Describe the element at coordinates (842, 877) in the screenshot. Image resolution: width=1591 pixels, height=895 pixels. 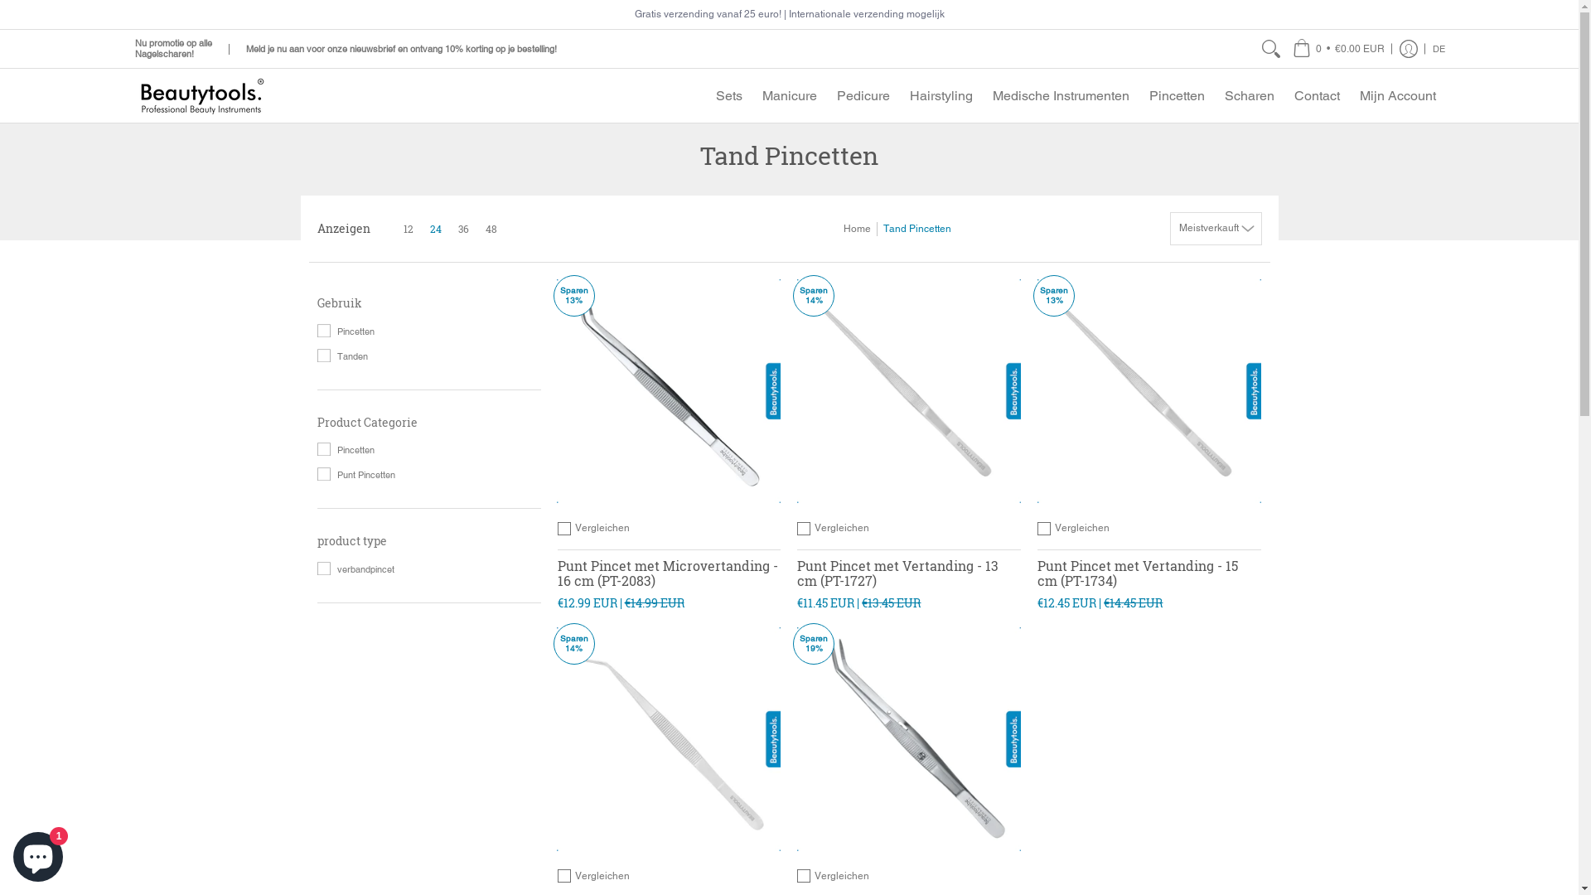
I see `Vergleichen` at that location.